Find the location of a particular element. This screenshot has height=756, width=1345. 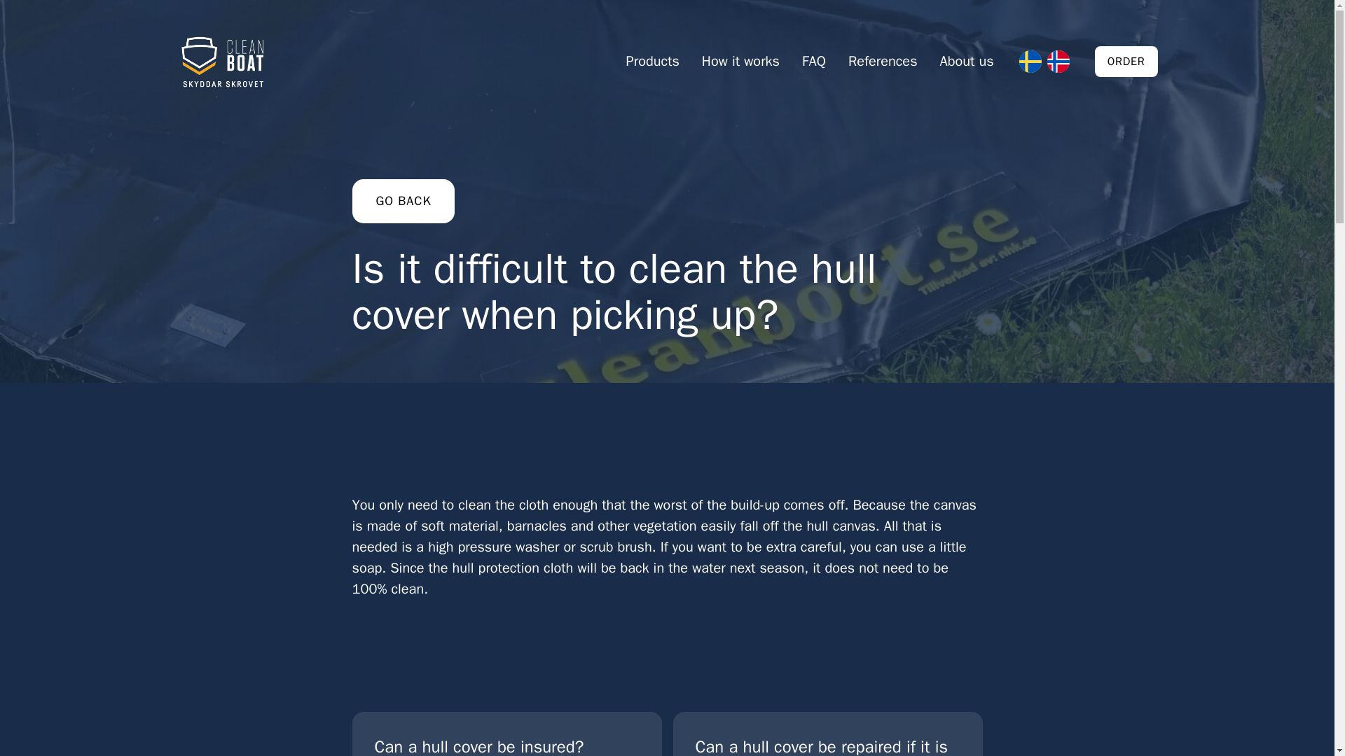

About us is located at coordinates (827, 734).